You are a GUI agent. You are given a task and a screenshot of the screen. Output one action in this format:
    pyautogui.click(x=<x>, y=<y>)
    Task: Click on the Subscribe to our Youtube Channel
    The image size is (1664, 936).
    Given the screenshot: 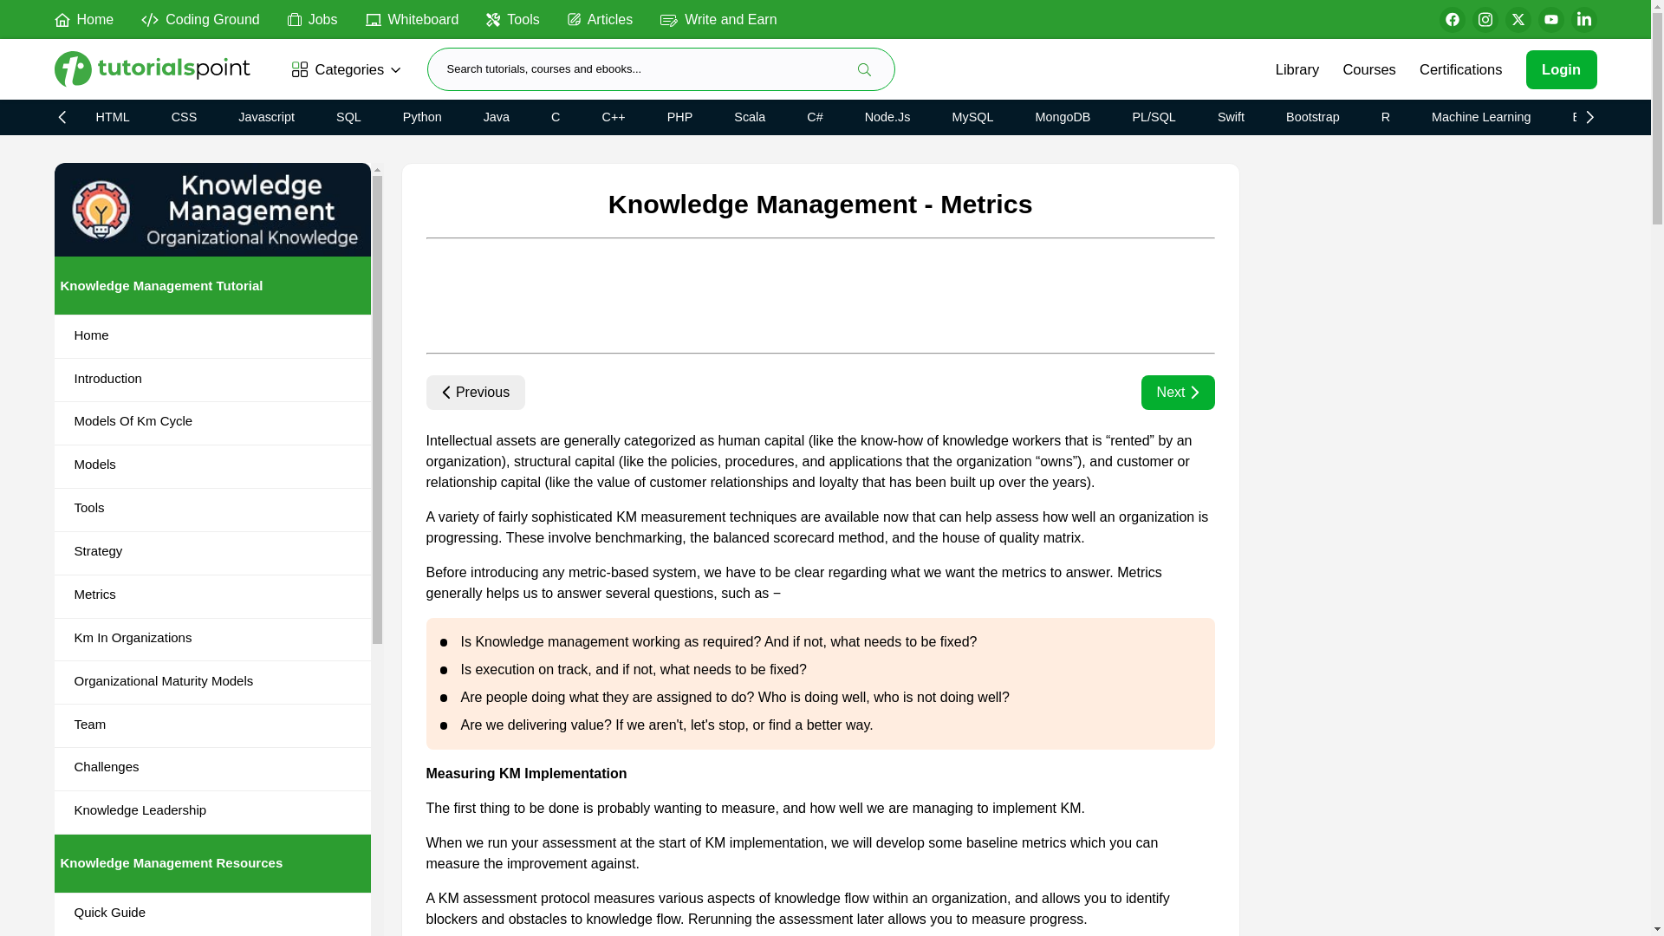 What is the action you would take?
    pyautogui.click(x=1550, y=19)
    